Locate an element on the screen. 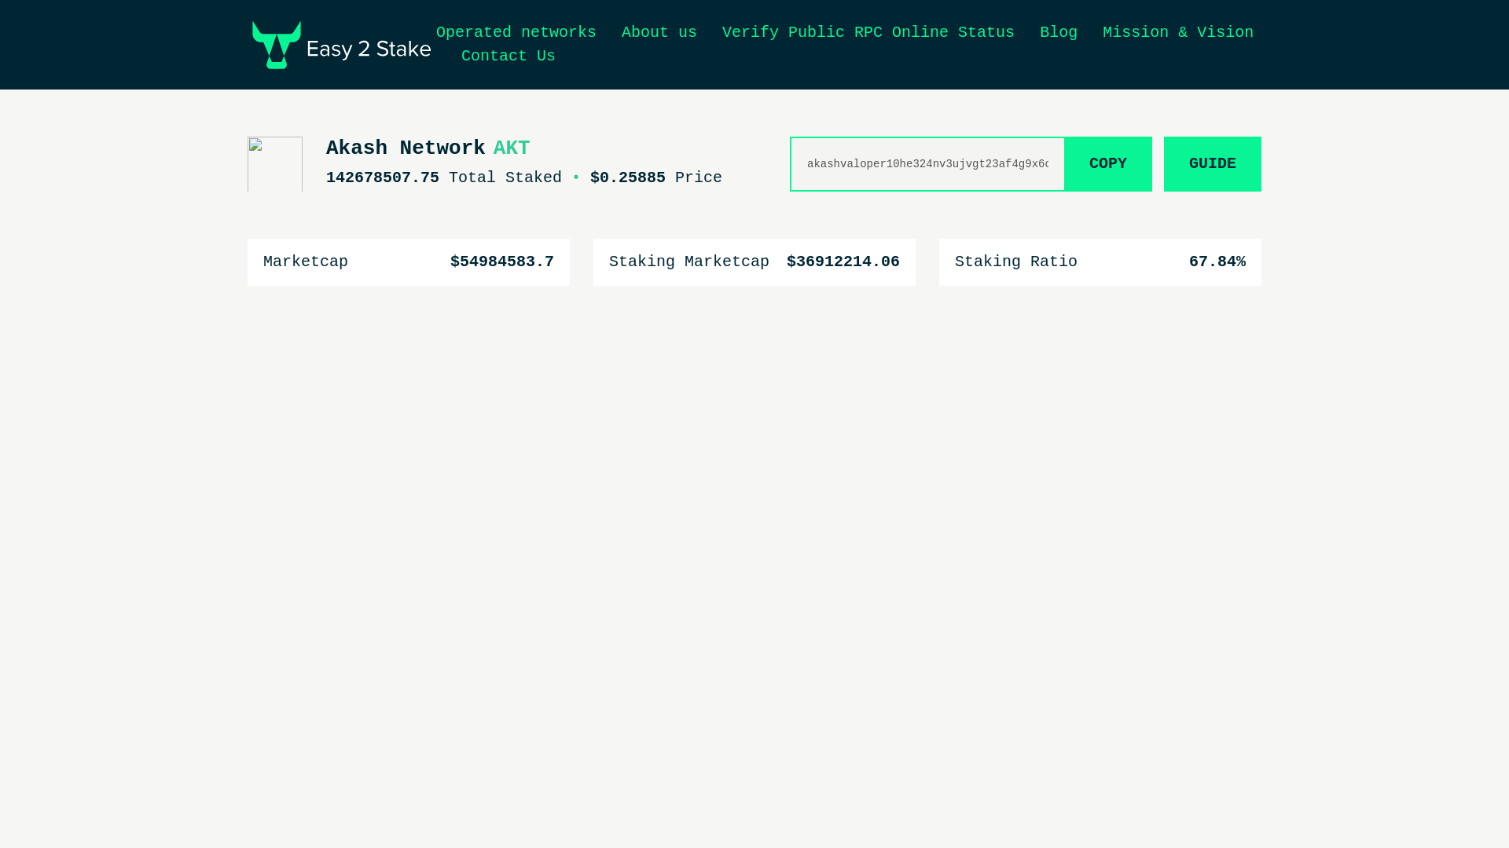 The height and width of the screenshot is (848, 1509). Verify Public RPC Online Status is located at coordinates (868, 32).